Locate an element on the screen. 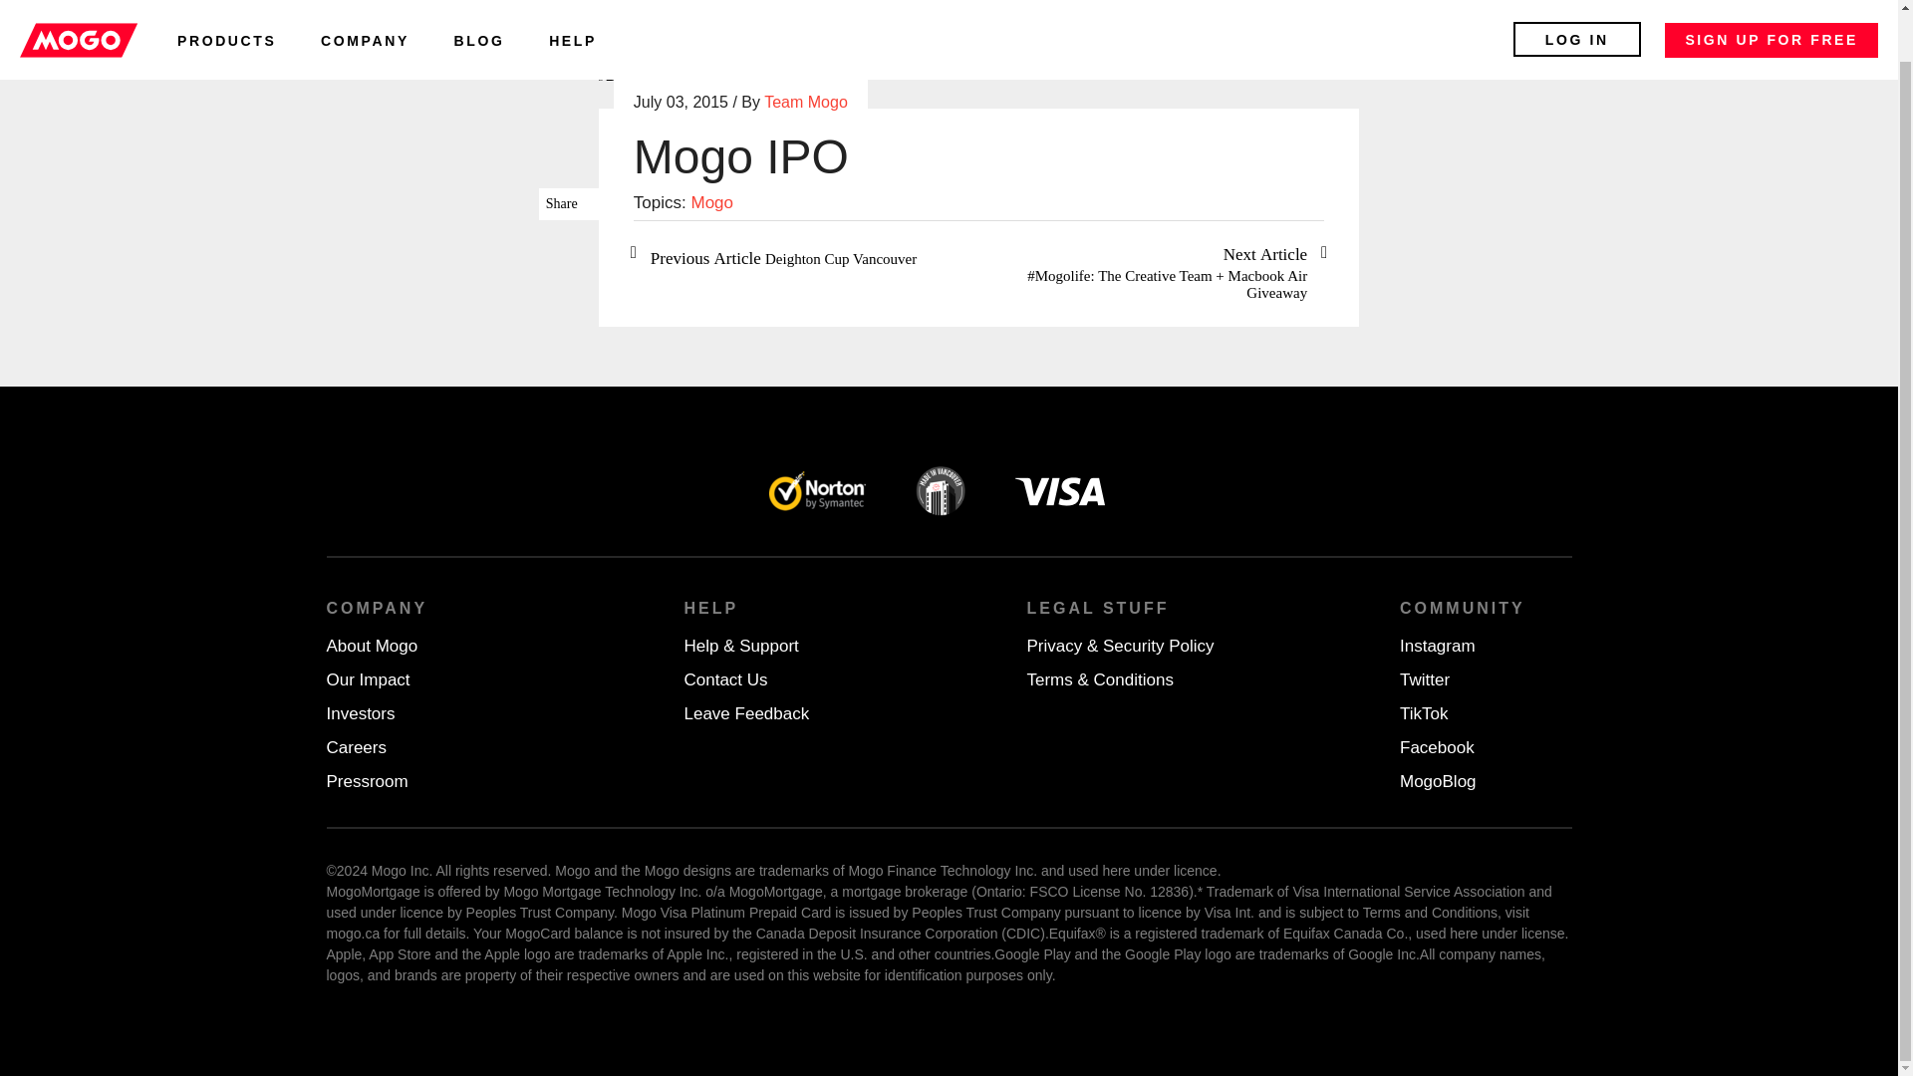 This screenshot has width=1913, height=1076. COMPANY is located at coordinates (365, 14).